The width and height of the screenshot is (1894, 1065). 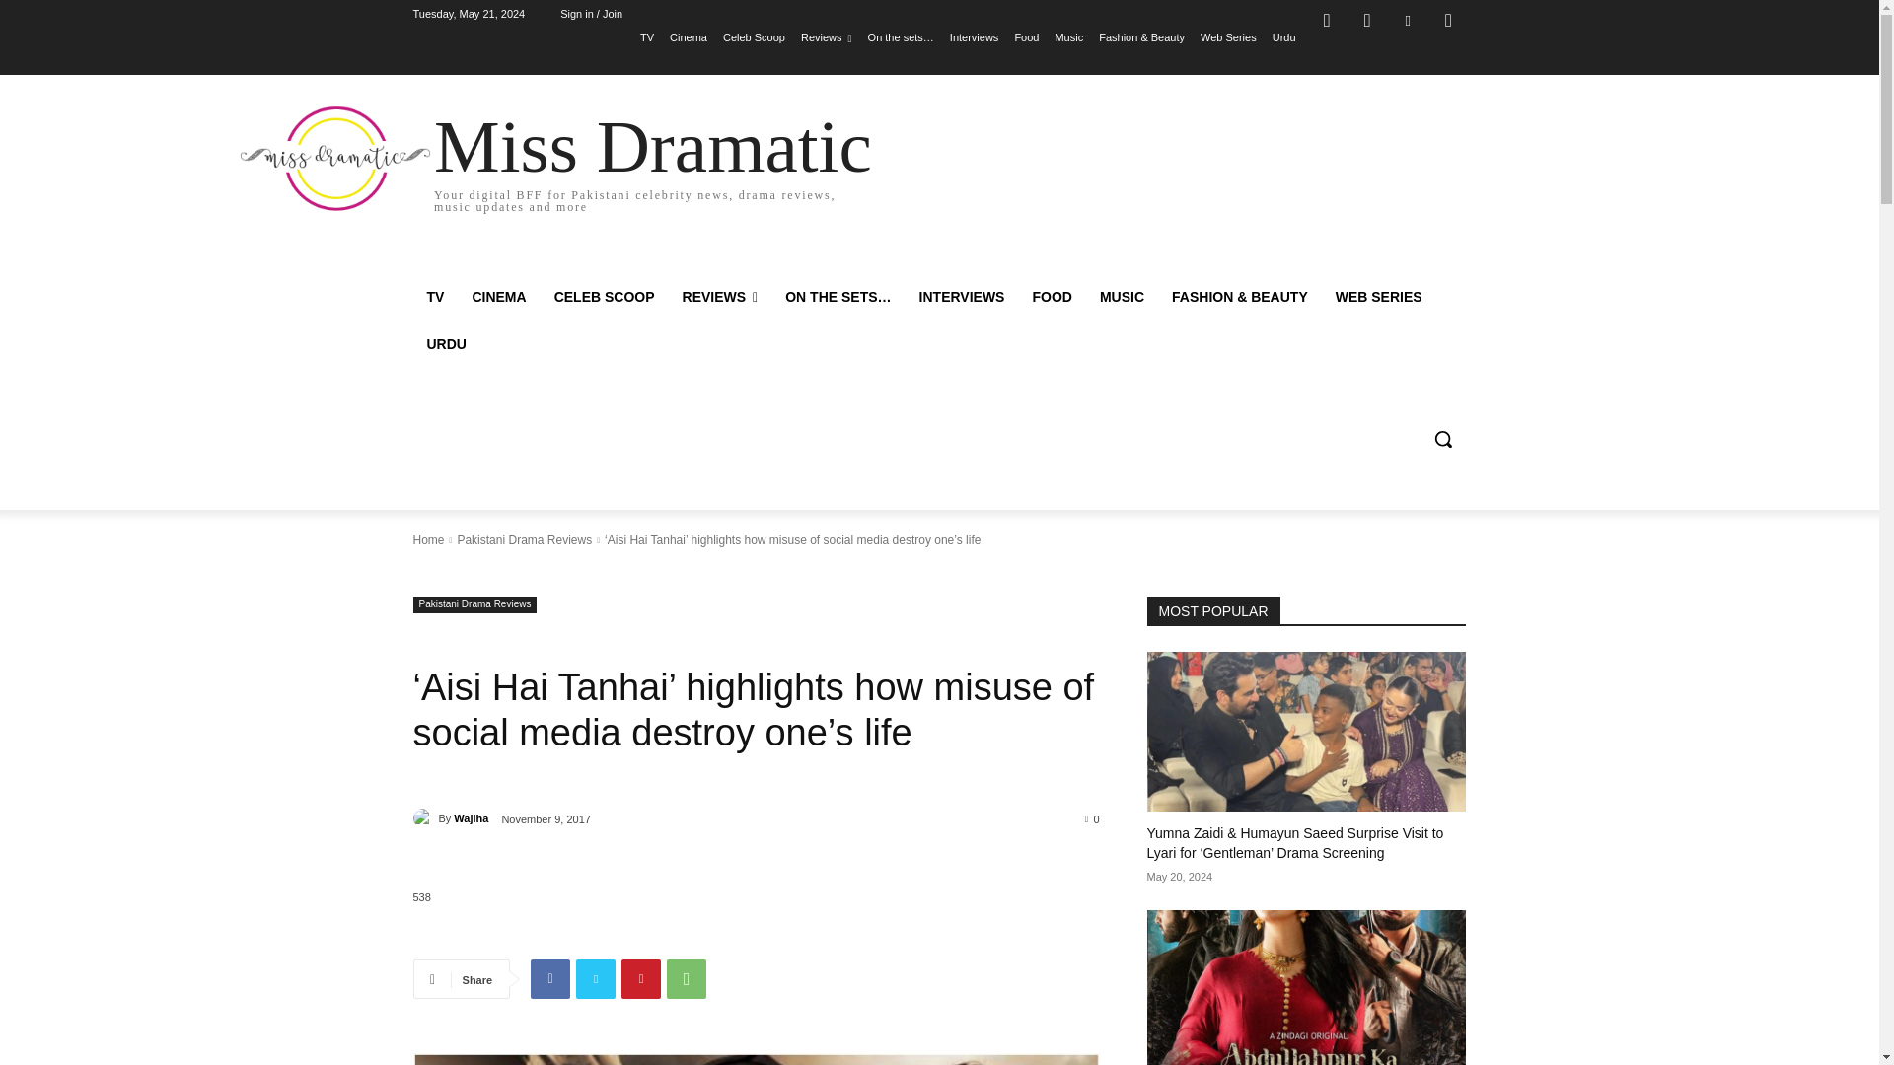 I want to click on Pinterest, so click(x=641, y=979).